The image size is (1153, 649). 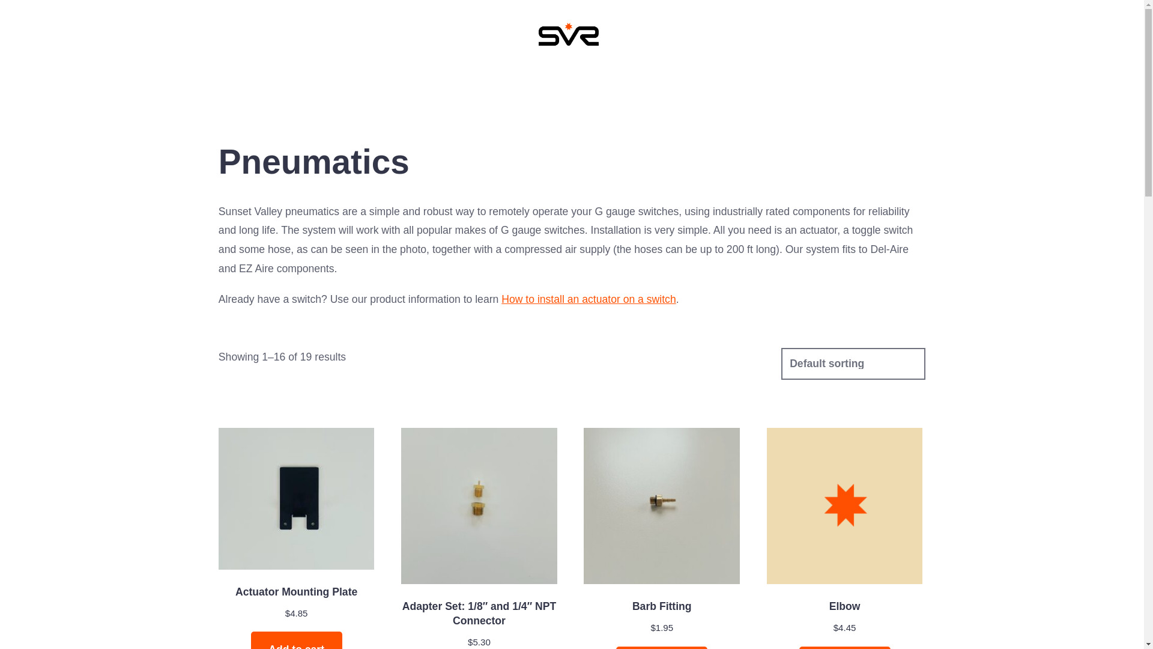 What do you see at coordinates (813, 84) in the screenshot?
I see `Contact` at bounding box center [813, 84].